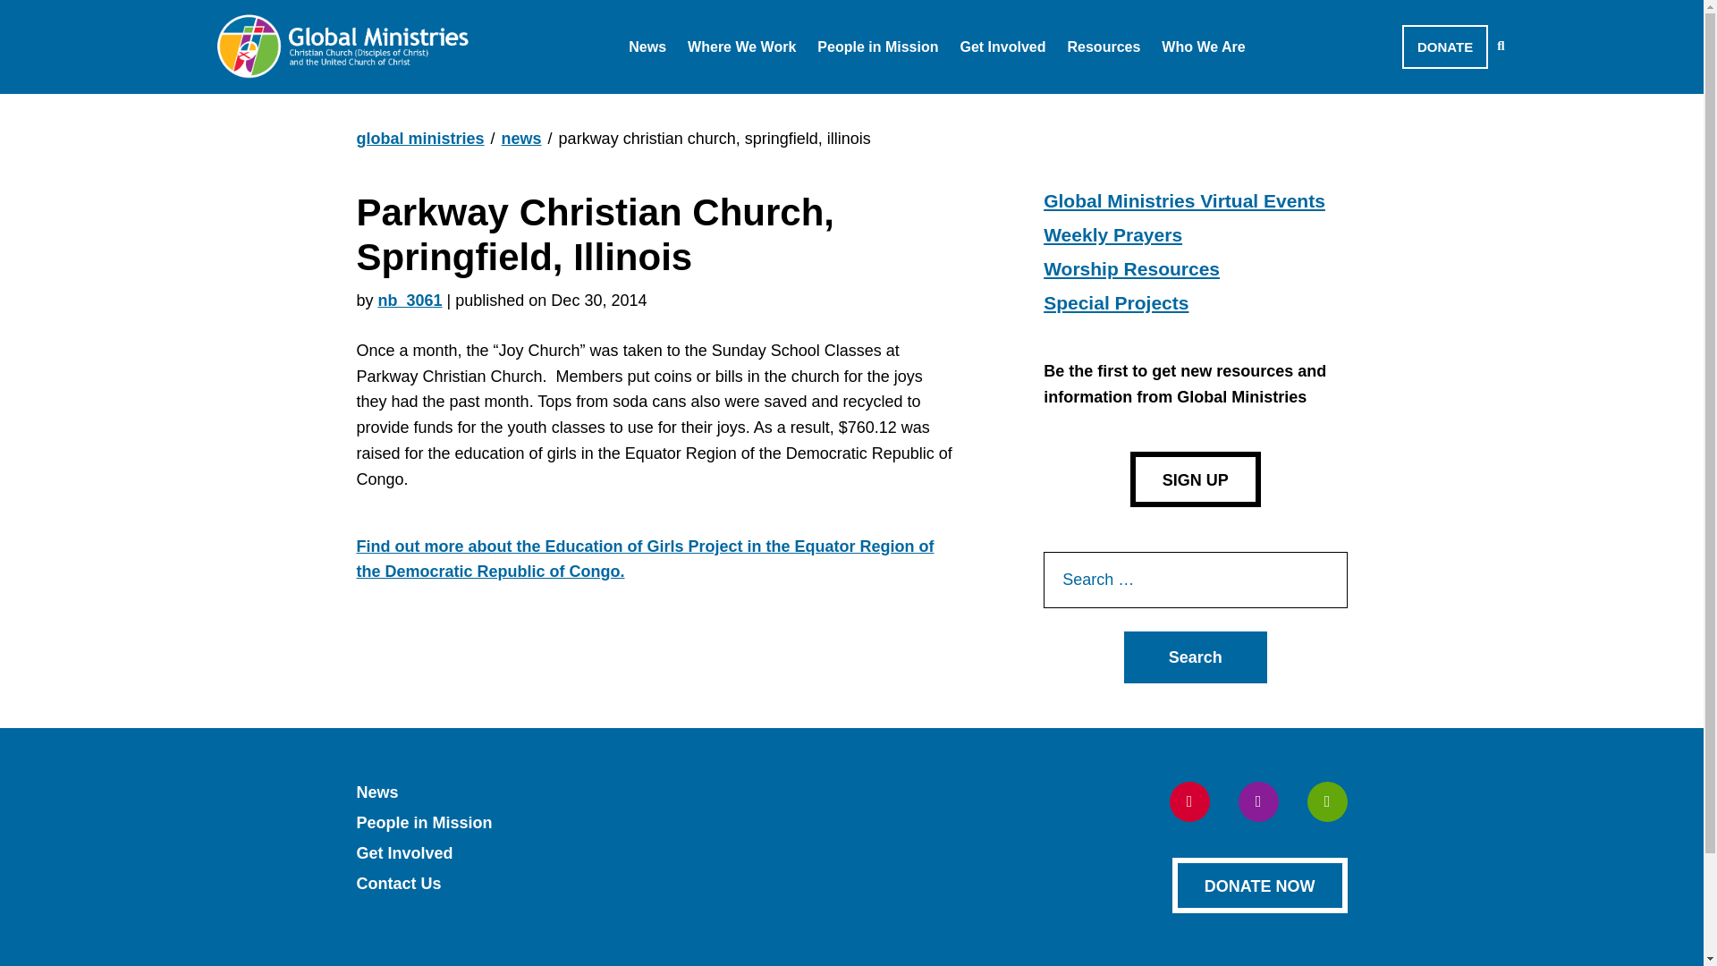 The image size is (1717, 966). I want to click on Give Online or by Check, so click(1370, 79).